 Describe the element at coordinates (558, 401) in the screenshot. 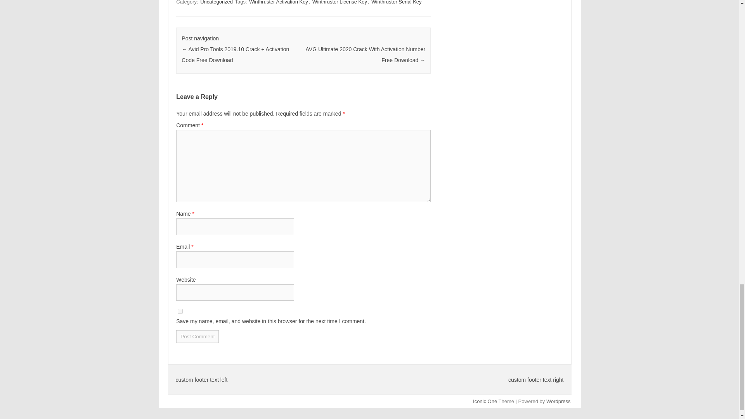

I see `Wordpress` at that location.